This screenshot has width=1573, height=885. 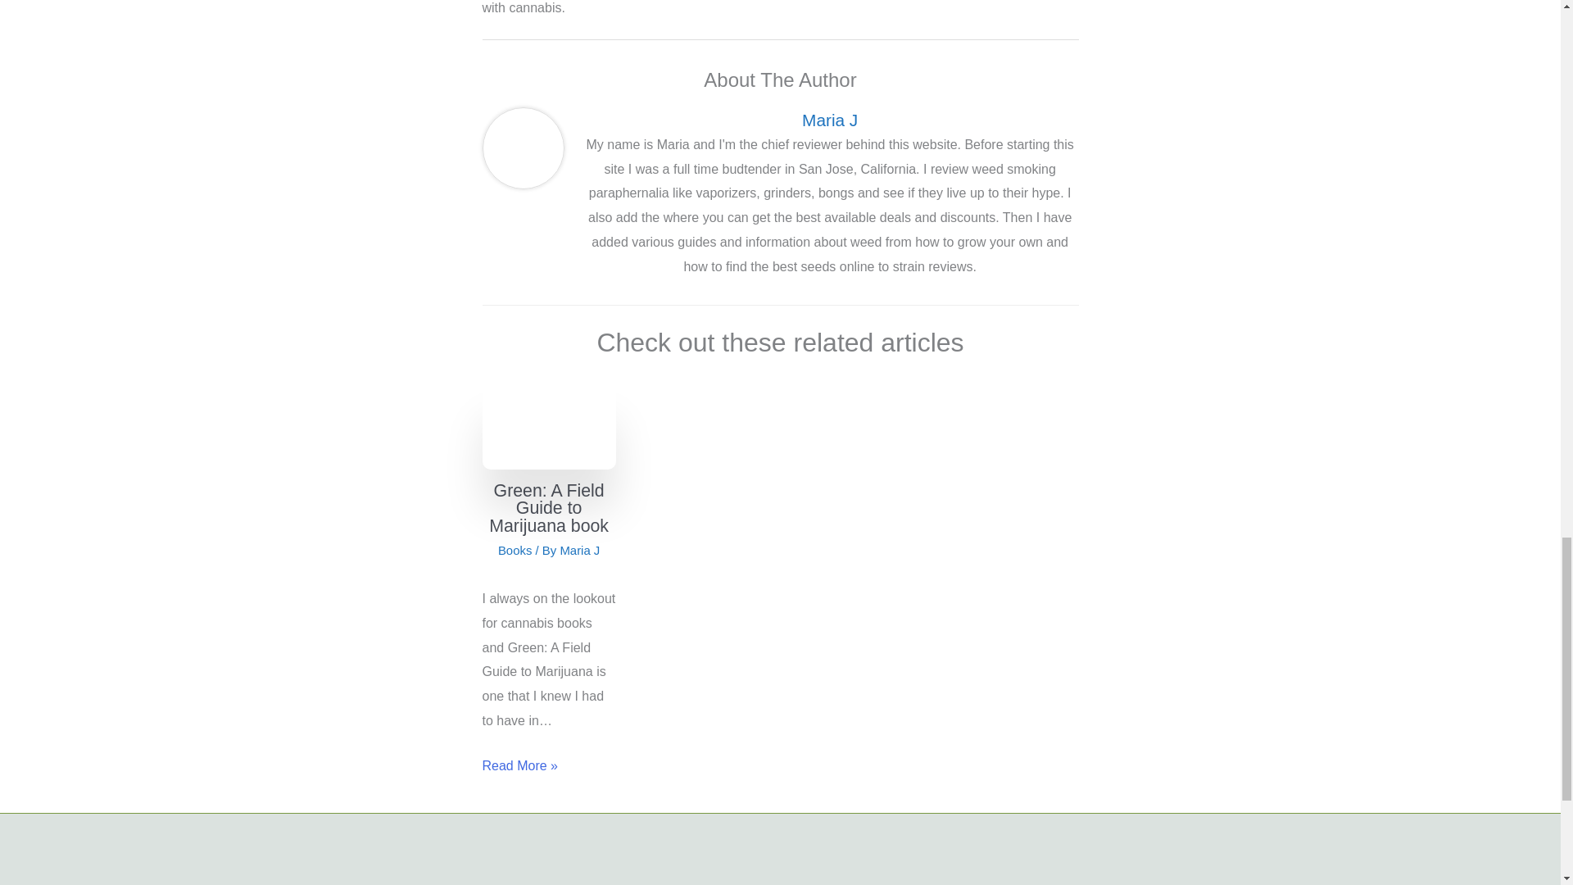 I want to click on View all posts by Maria J, so click(x=579, y=551).